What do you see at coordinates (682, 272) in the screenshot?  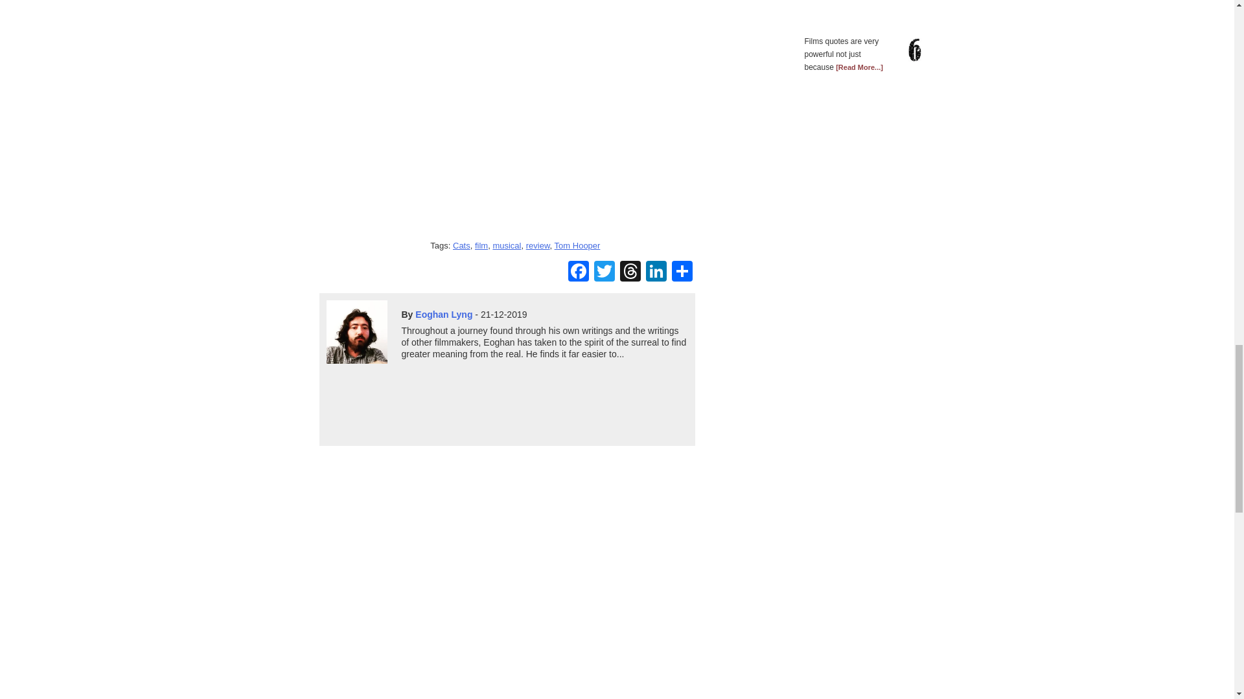 I see `Share` at bounding box center [682, 272].